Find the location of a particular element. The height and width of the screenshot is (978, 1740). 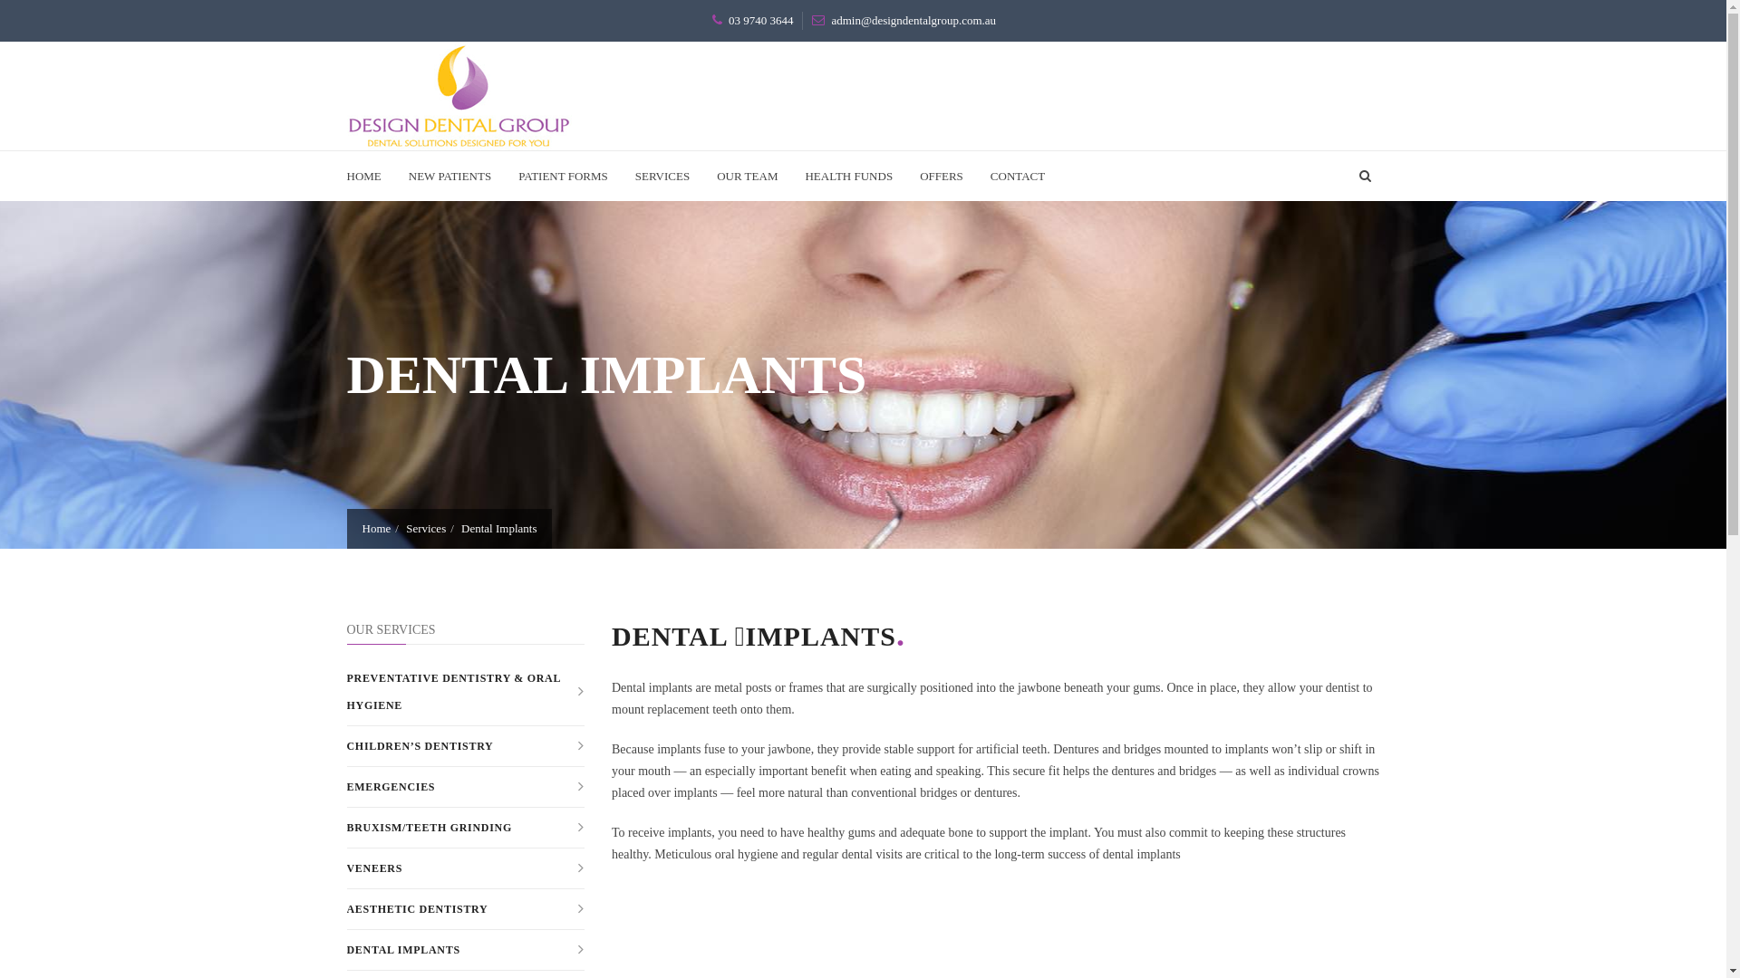

PREVENTATIVE DENTISTRY & ORAL HYGIENE is located at coordinates (466, 692).